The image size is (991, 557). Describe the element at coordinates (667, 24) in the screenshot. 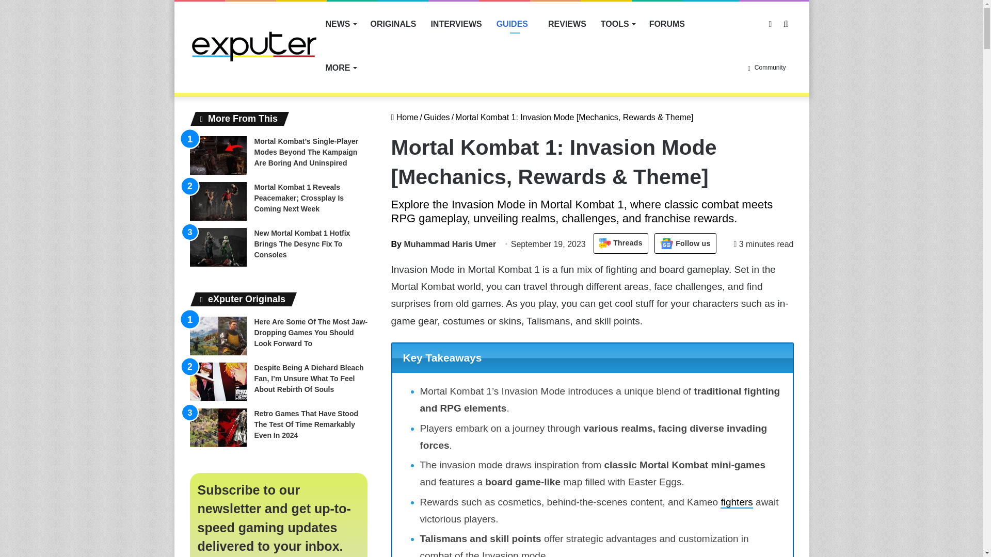

I see `FORUMS` at that location.